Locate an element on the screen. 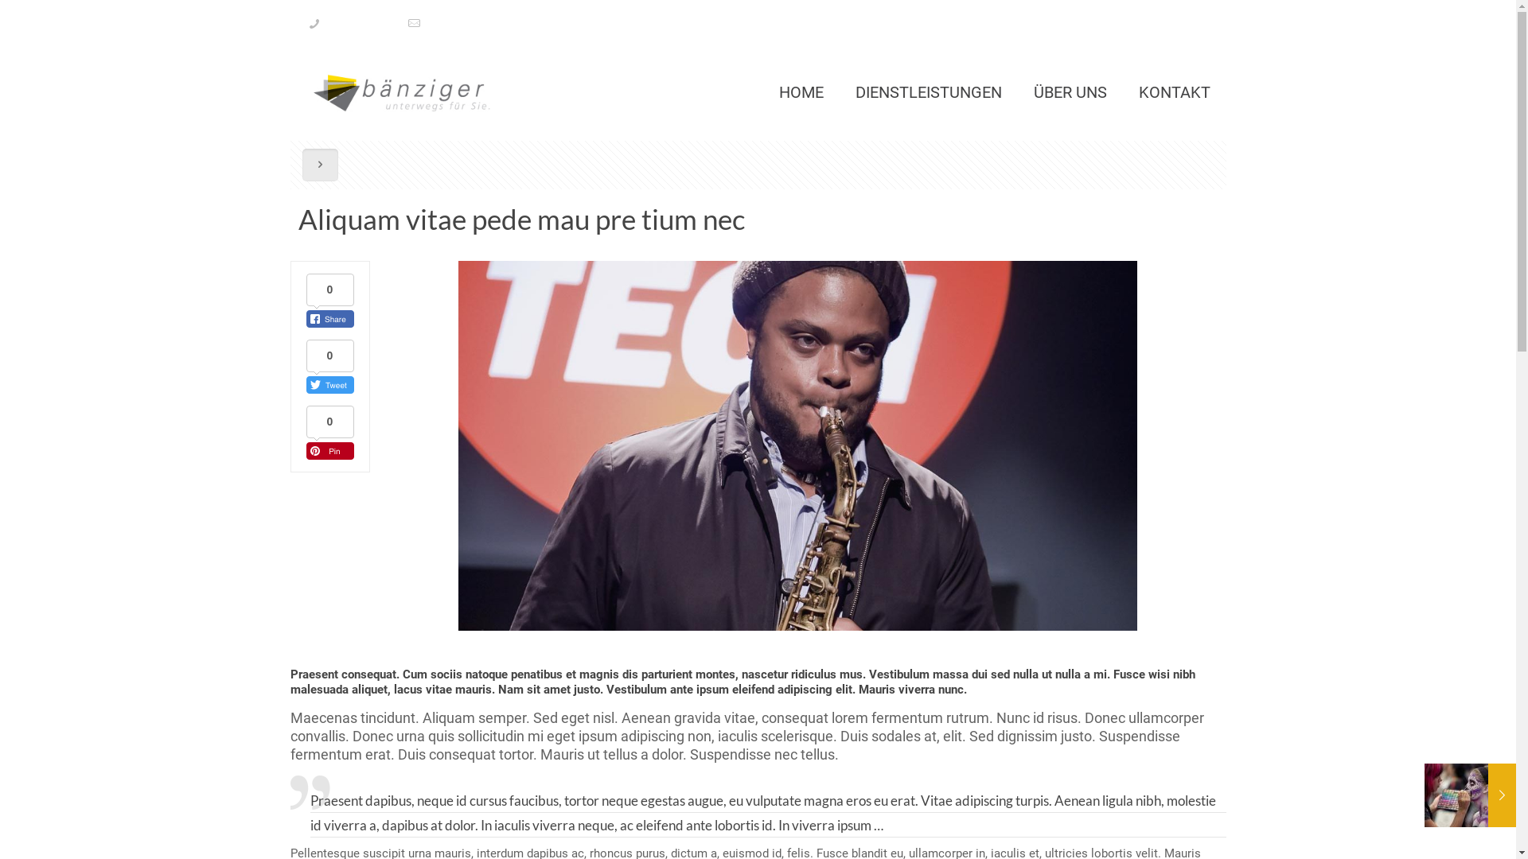 The width and height of the screenshot is (1528, 859). KONTAKT is located at coordinates (1174, 92).